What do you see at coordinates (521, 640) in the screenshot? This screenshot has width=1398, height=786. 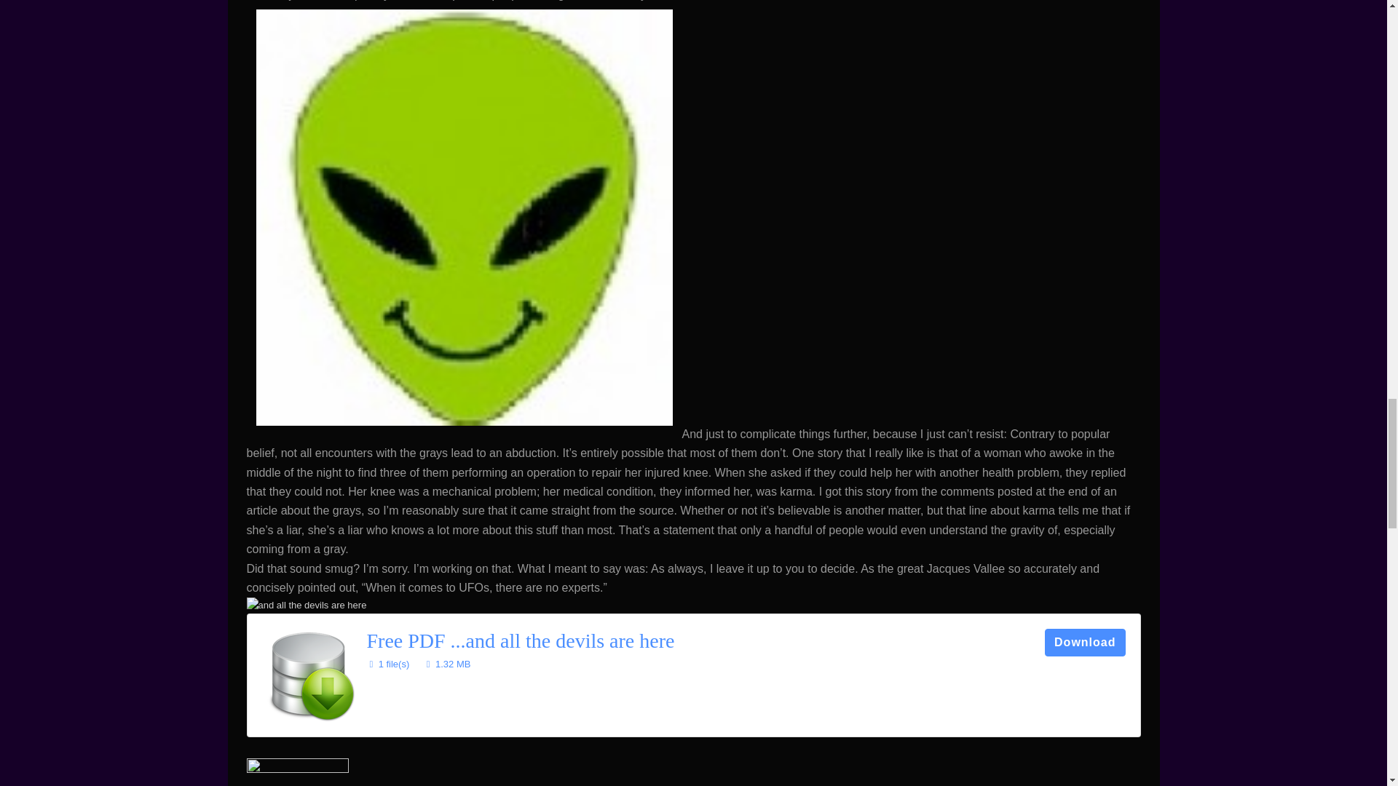 I see `Free PDF ...and all the devils are here` at bounding box center [521, 640].